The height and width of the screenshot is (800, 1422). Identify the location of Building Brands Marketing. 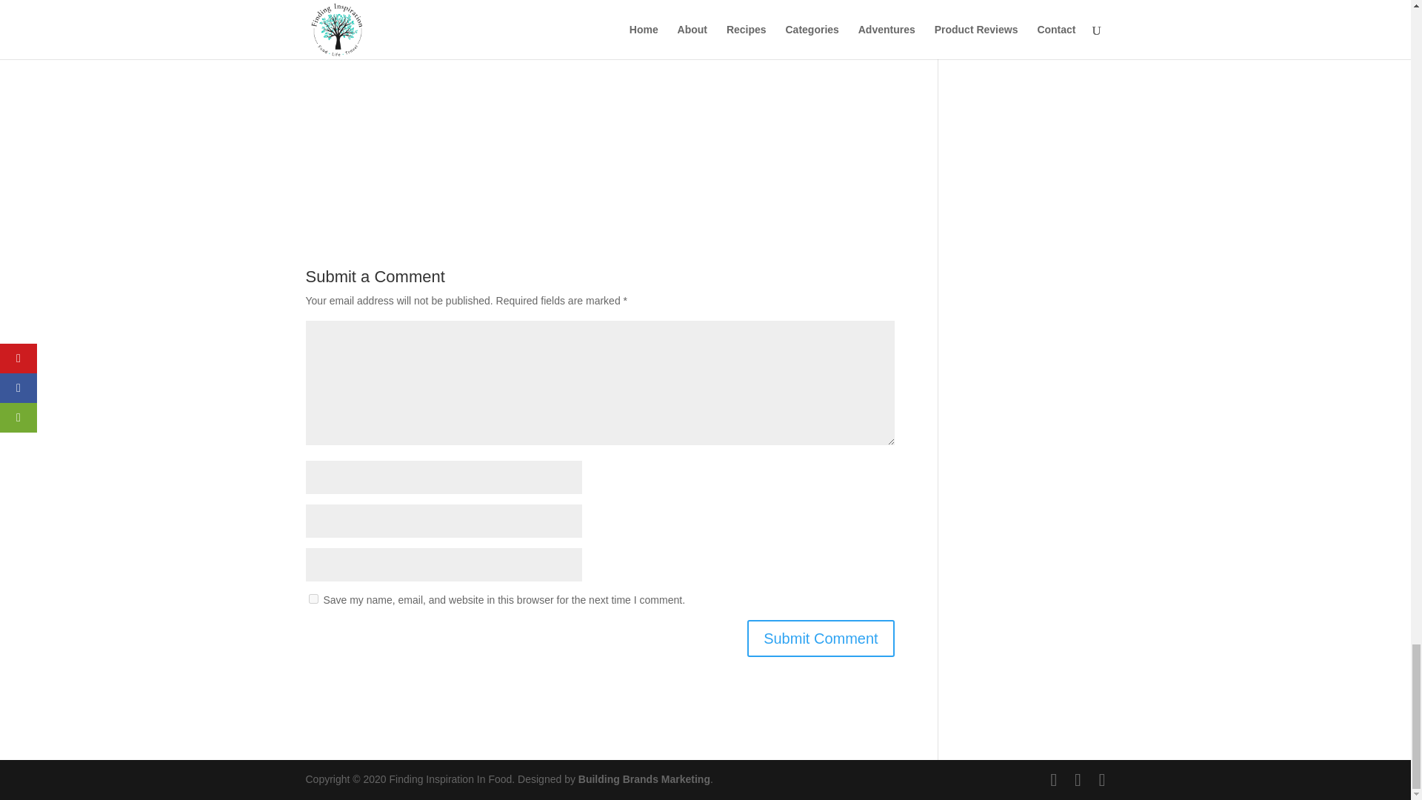
(644, 779).